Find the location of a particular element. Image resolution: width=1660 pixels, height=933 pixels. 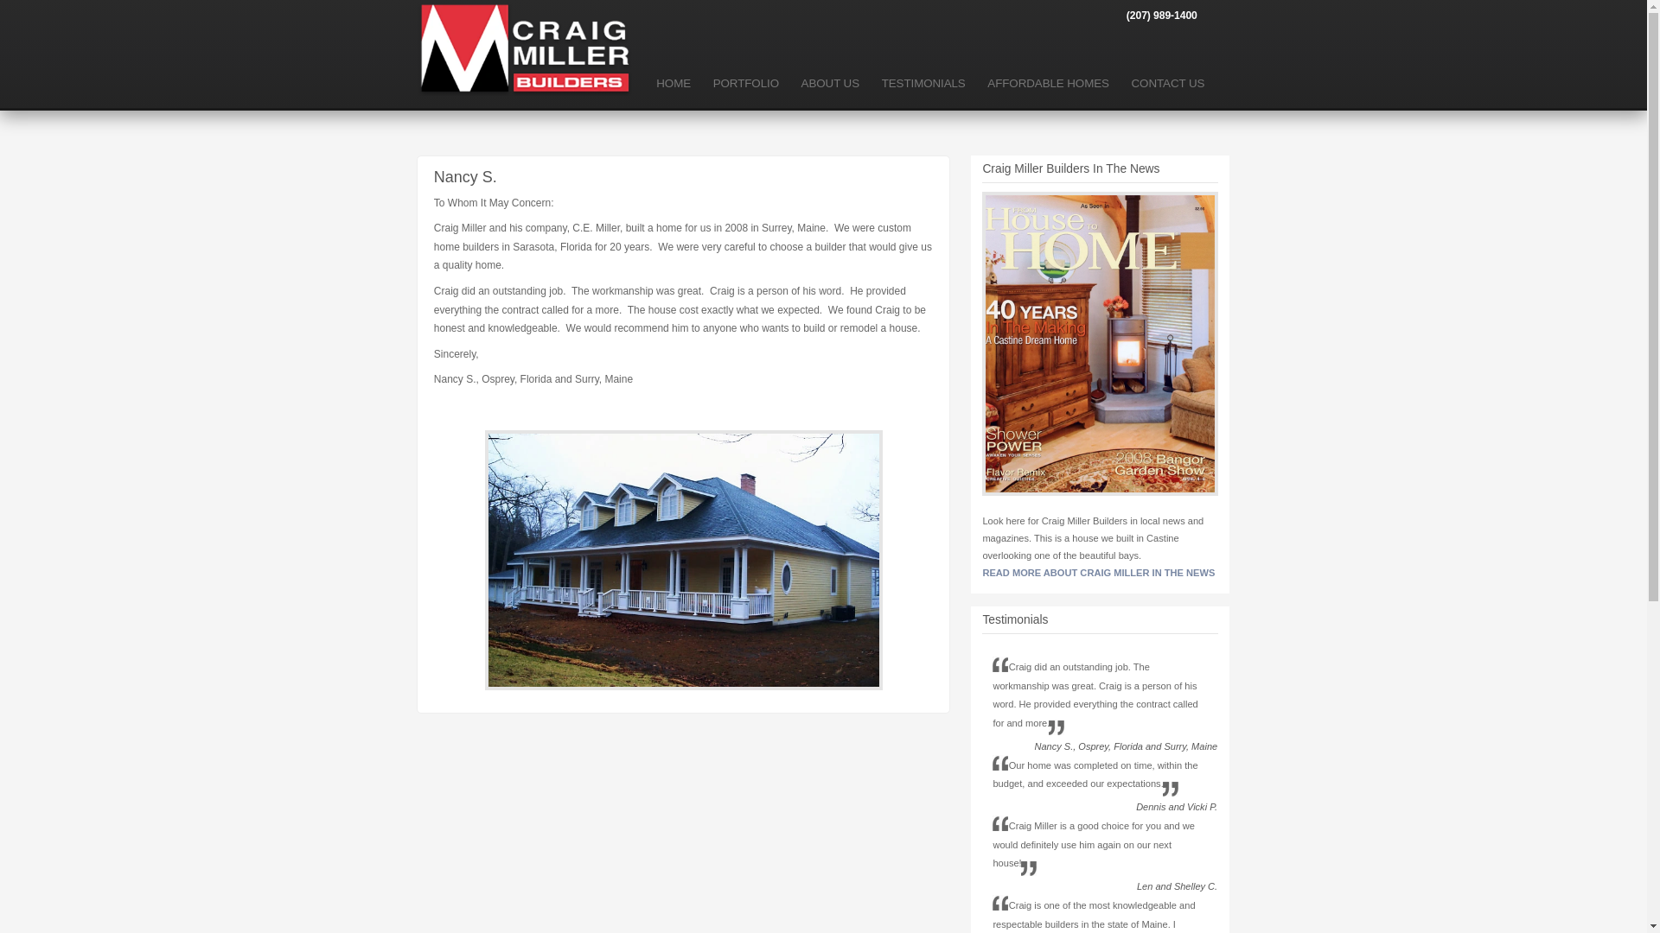

READ MORE ABOUT CRAIG MILLER IN THE NEWS is located at coordinates (1098, 572).